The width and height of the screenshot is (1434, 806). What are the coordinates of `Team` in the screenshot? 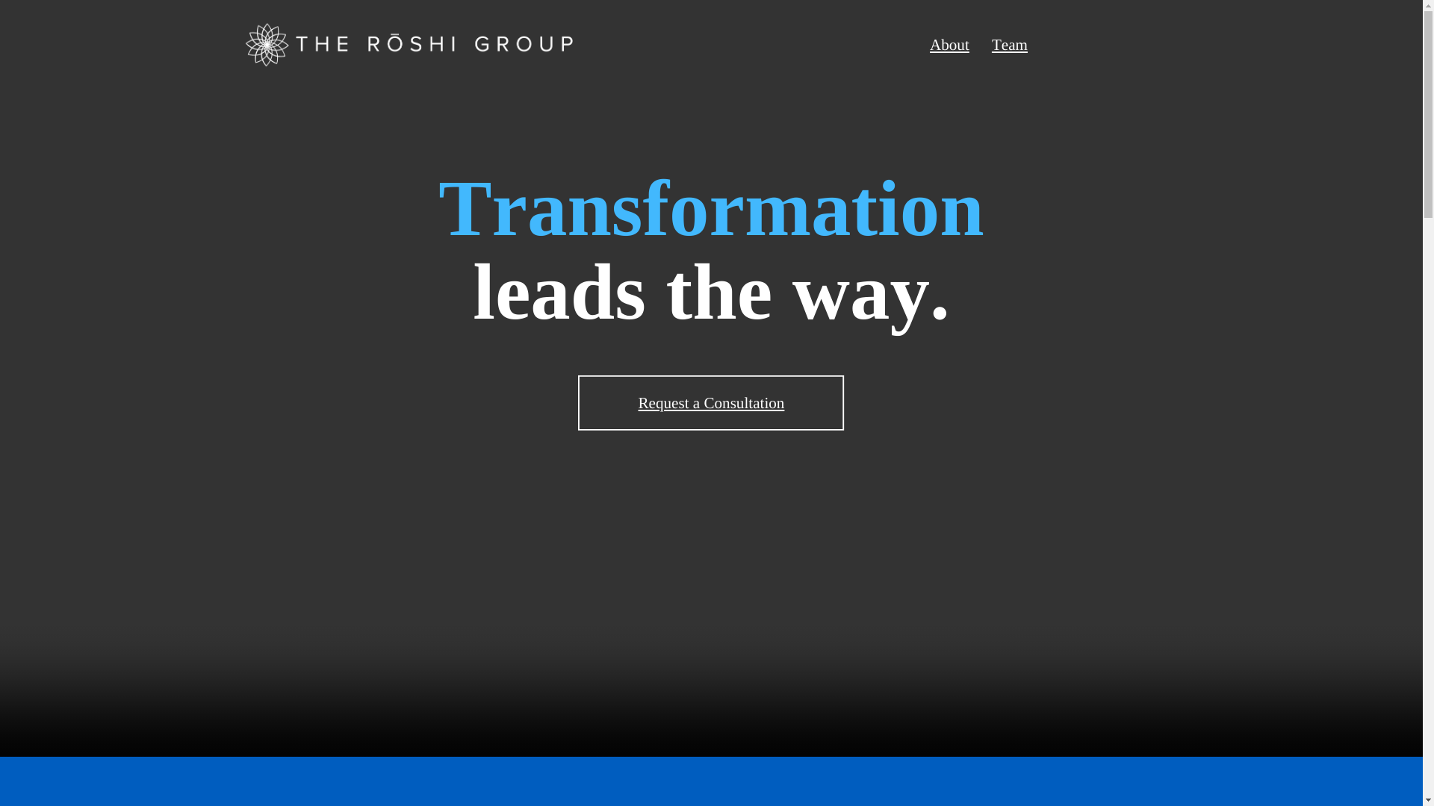 It's located at (1010, 45).